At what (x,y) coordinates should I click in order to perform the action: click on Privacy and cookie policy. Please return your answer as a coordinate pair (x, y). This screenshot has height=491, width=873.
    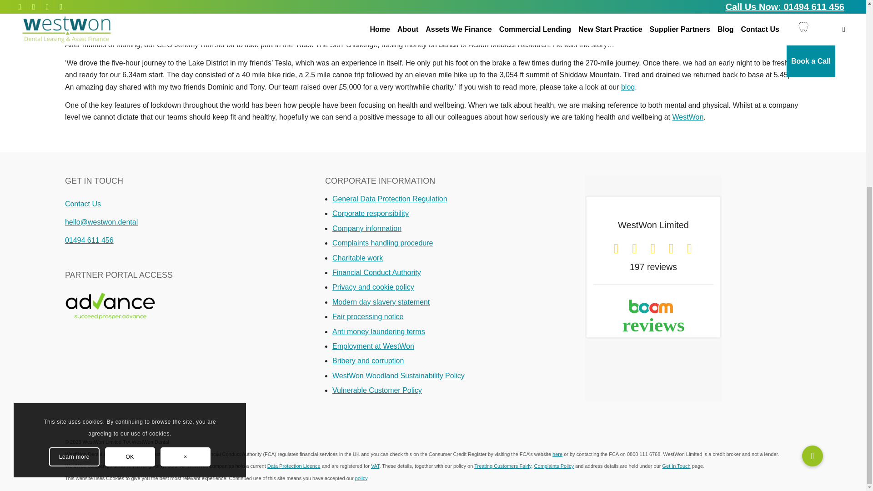
    Looking at the image, I should click on (373, 287).